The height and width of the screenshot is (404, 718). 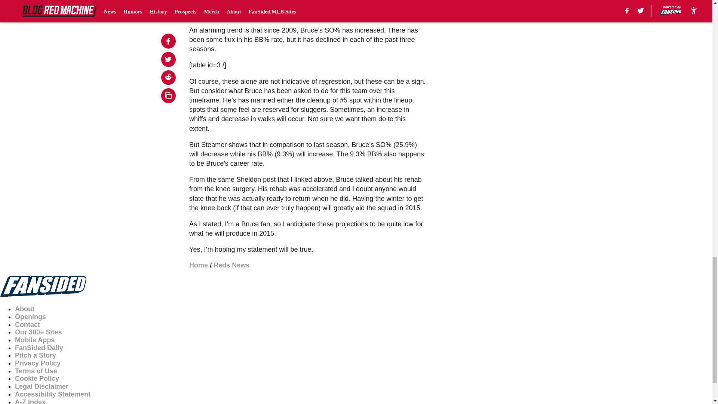 What do you see at coordinates (34, 340) in the screenshot?
I see `Mobile Apps` at bounding box center [34, 340].